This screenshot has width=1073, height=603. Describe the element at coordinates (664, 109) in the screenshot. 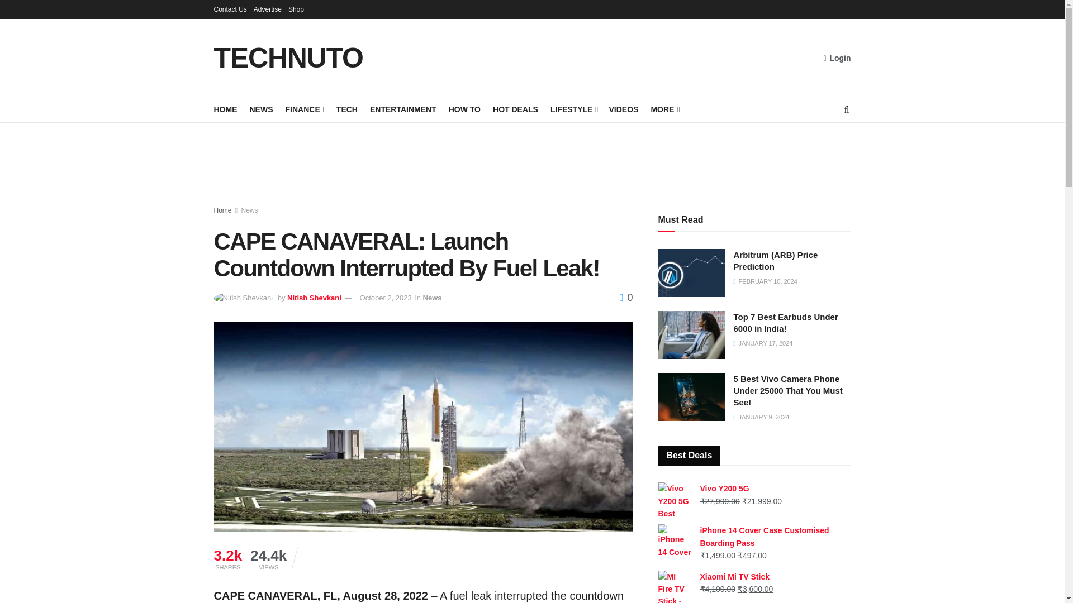

I see `MORE` at that location.